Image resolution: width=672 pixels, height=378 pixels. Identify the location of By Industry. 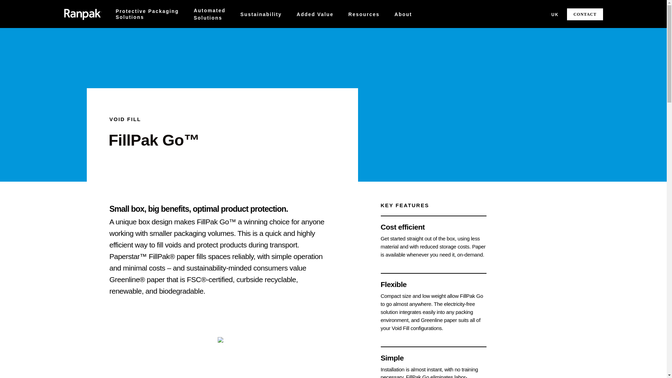
(315, 14).